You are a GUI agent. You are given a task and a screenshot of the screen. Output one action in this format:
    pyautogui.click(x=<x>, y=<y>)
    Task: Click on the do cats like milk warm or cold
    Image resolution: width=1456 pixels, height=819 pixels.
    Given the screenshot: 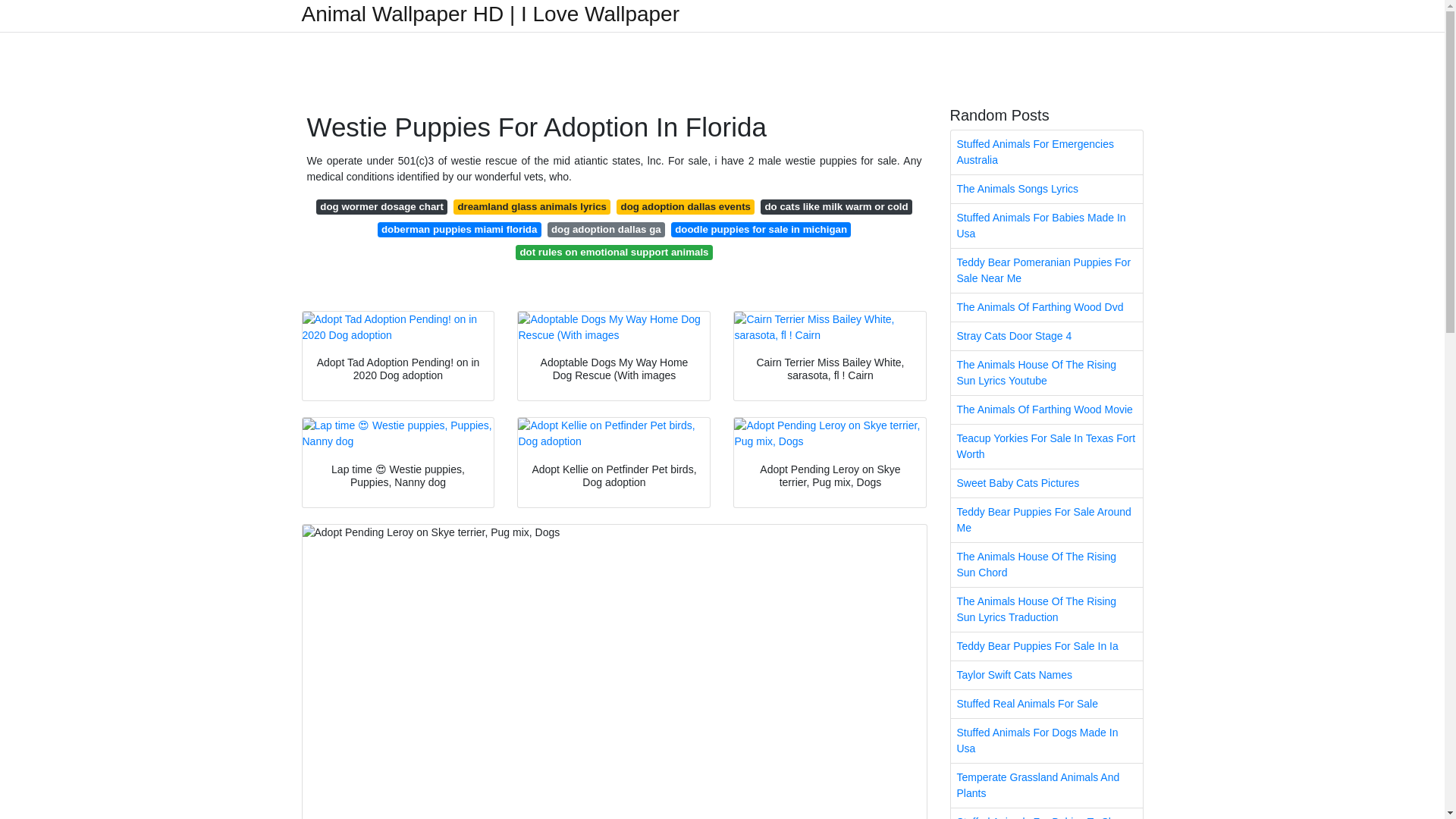 What is the action you would take?
    pyautogui.click(x=836, y=206)
    